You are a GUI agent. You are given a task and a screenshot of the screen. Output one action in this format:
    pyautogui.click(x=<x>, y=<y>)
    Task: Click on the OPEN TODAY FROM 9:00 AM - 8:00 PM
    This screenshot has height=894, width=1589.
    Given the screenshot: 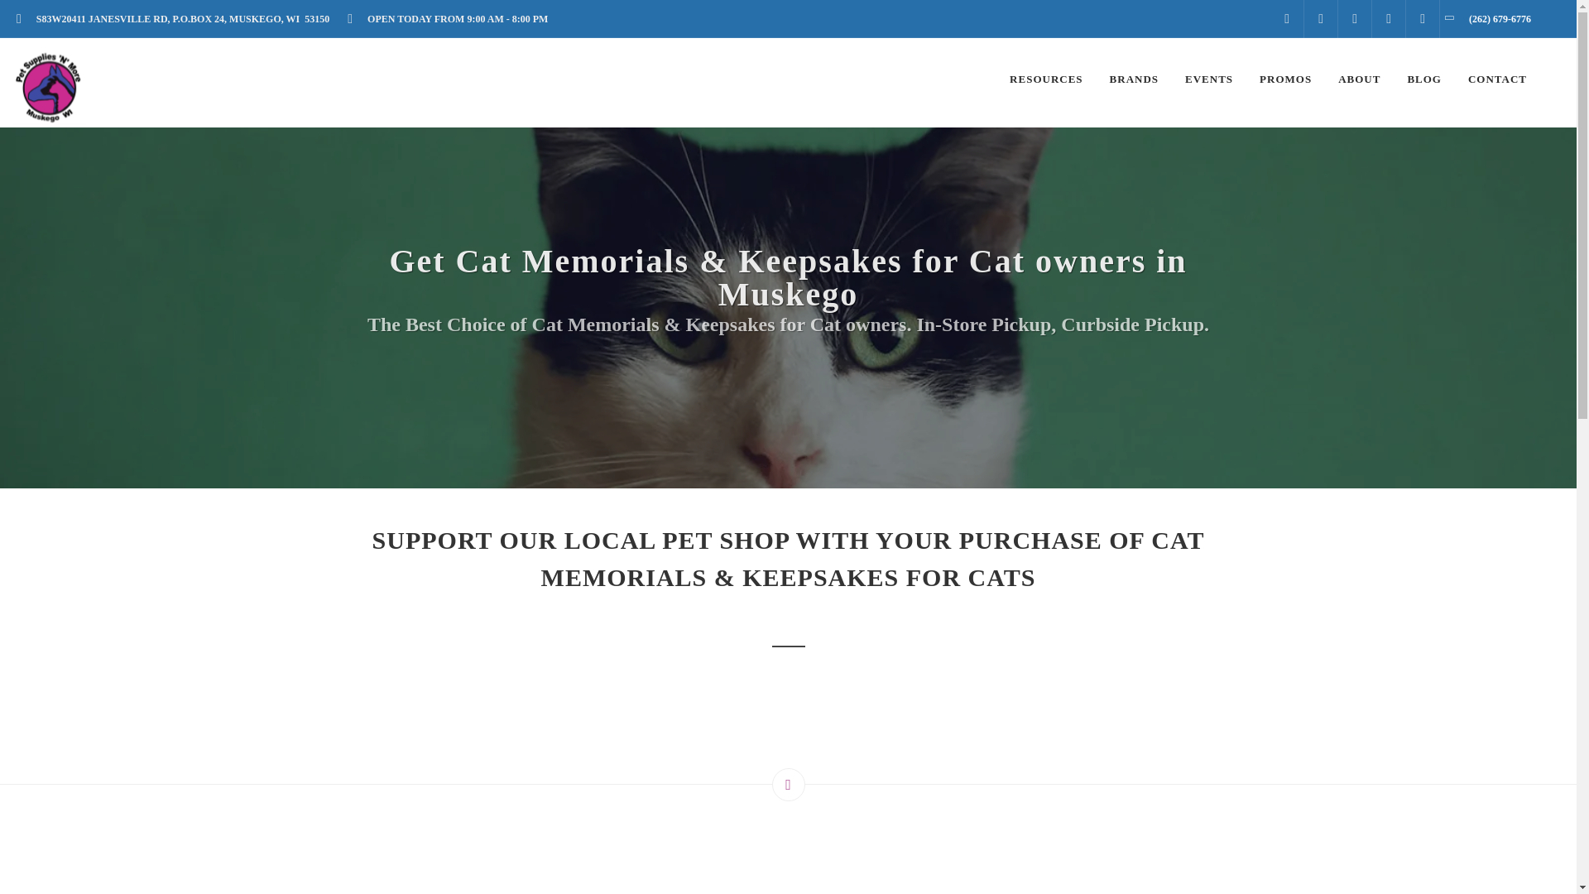 What is the action you would take?
    pyautogui.click(x=452, y=18)
    